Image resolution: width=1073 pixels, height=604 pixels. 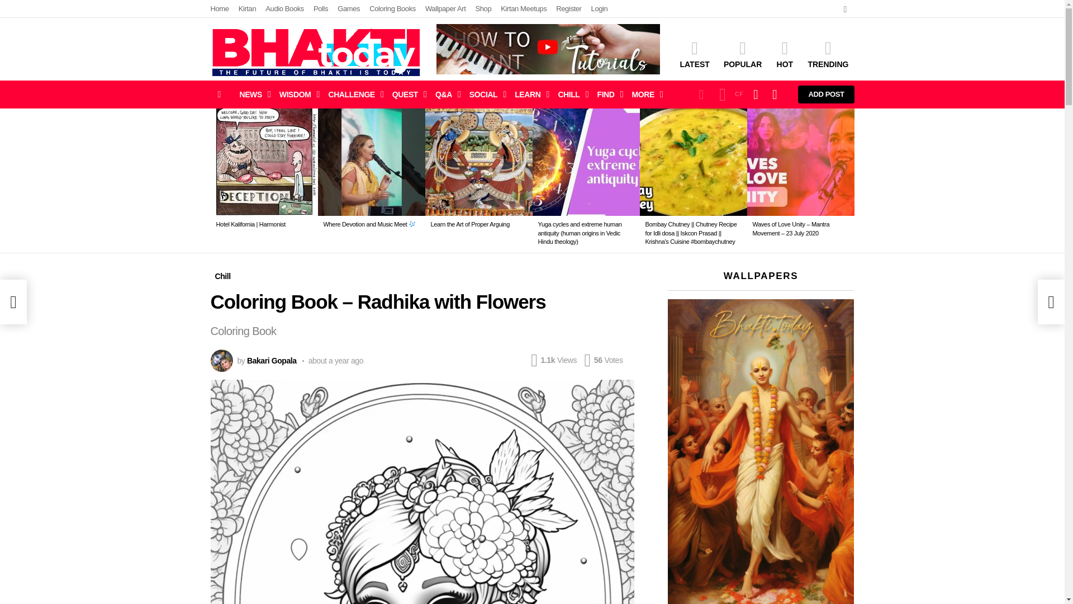 I want to click on WISDOM, so click(x=296, y=94).